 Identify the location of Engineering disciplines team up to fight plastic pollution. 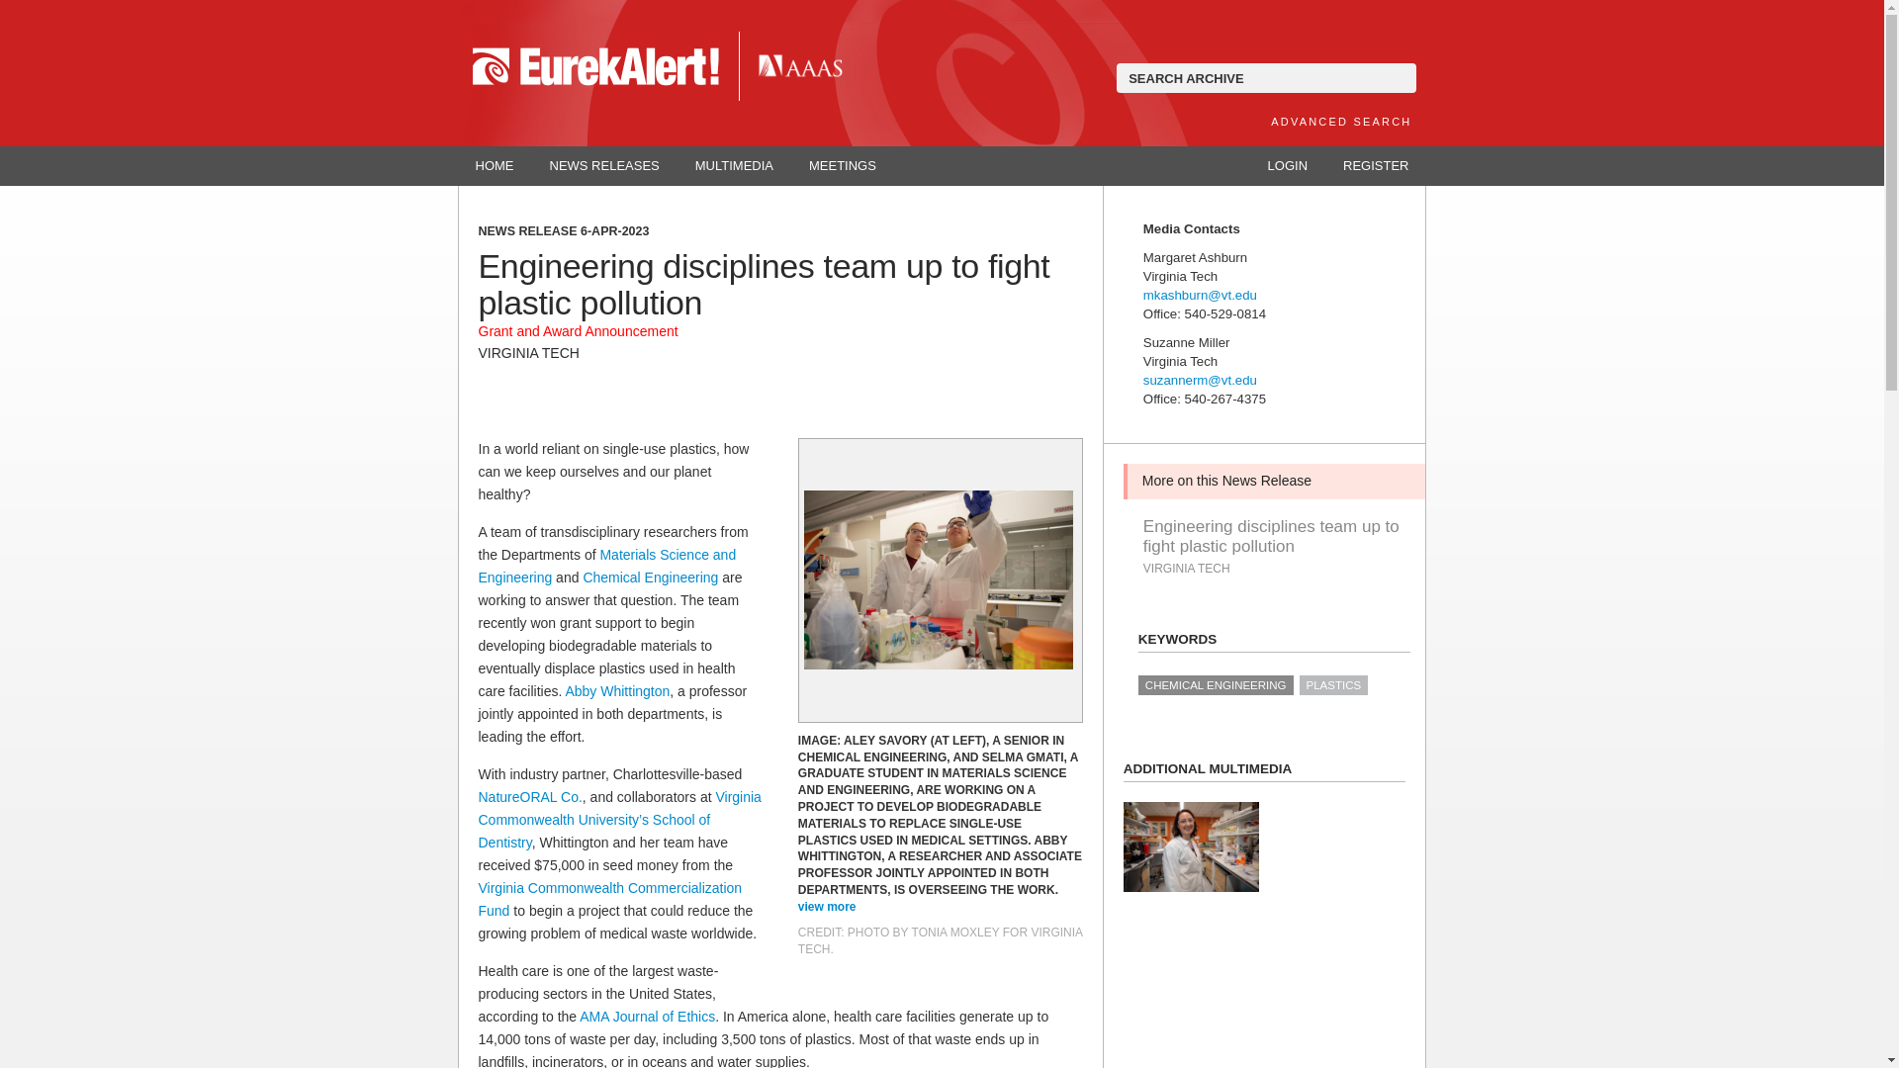
(1274, 536).